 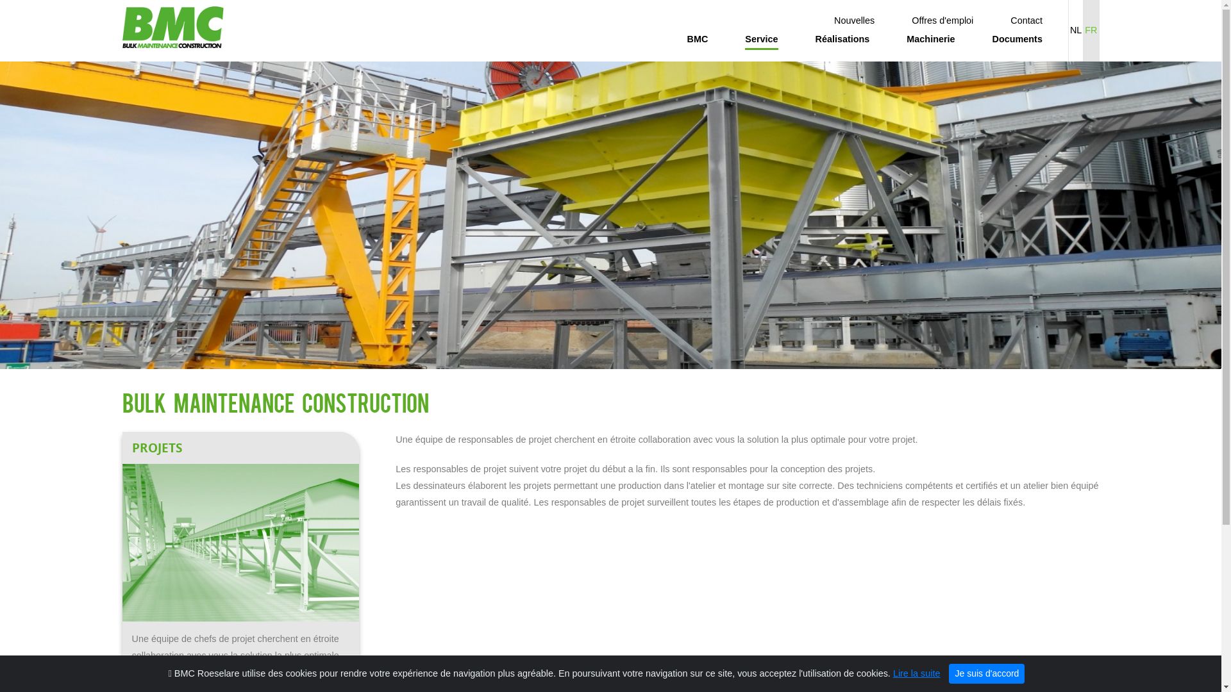 What do you see at coordinates (1091, 31) in the screenshot?
I see `FR` at bounding box center [1091, 31].